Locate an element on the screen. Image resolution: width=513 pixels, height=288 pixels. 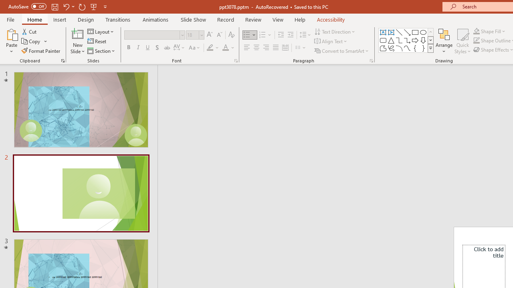
Align Right is located at coordinates (266, 48).